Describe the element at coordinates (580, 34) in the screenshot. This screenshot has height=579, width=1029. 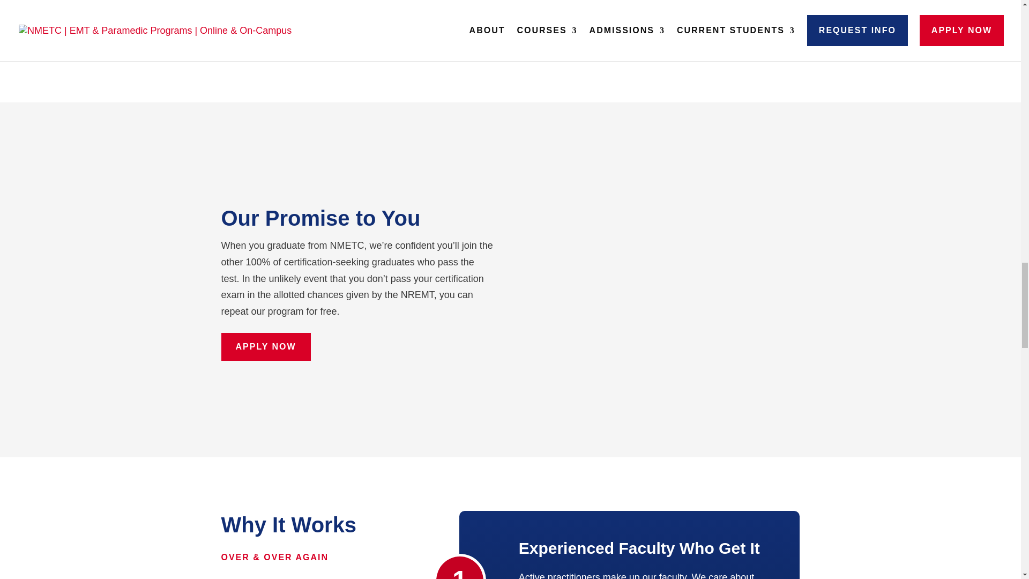
I see `EXPLORE PROGRAMS` at that location.